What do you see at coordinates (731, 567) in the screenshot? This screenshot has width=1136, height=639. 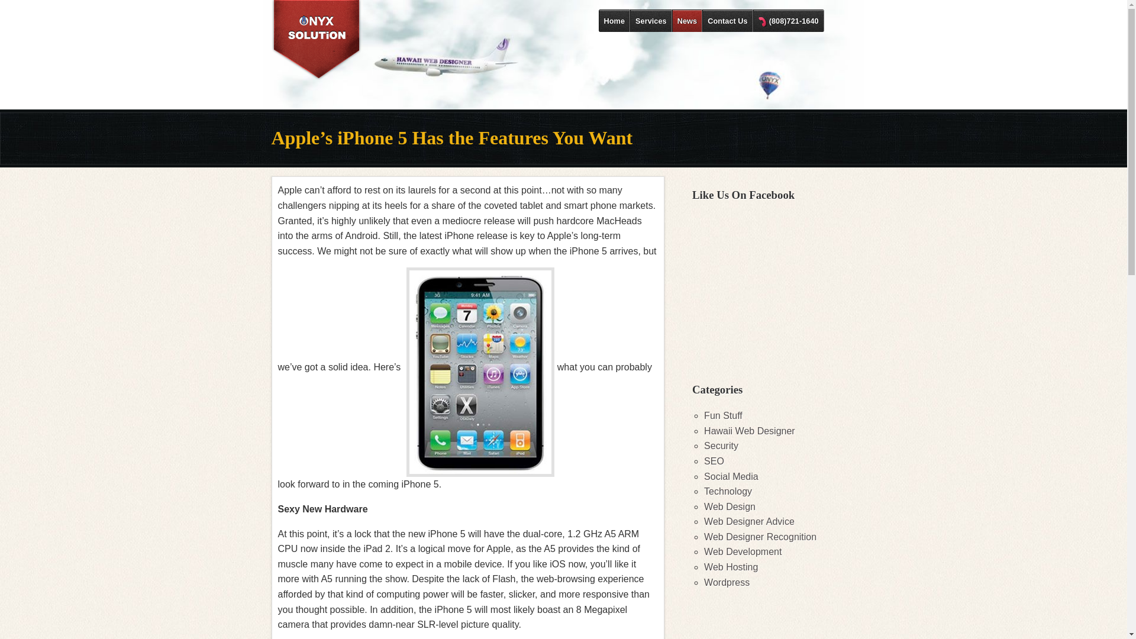 I see `Web Hosting` at bounding box center [731, 567].